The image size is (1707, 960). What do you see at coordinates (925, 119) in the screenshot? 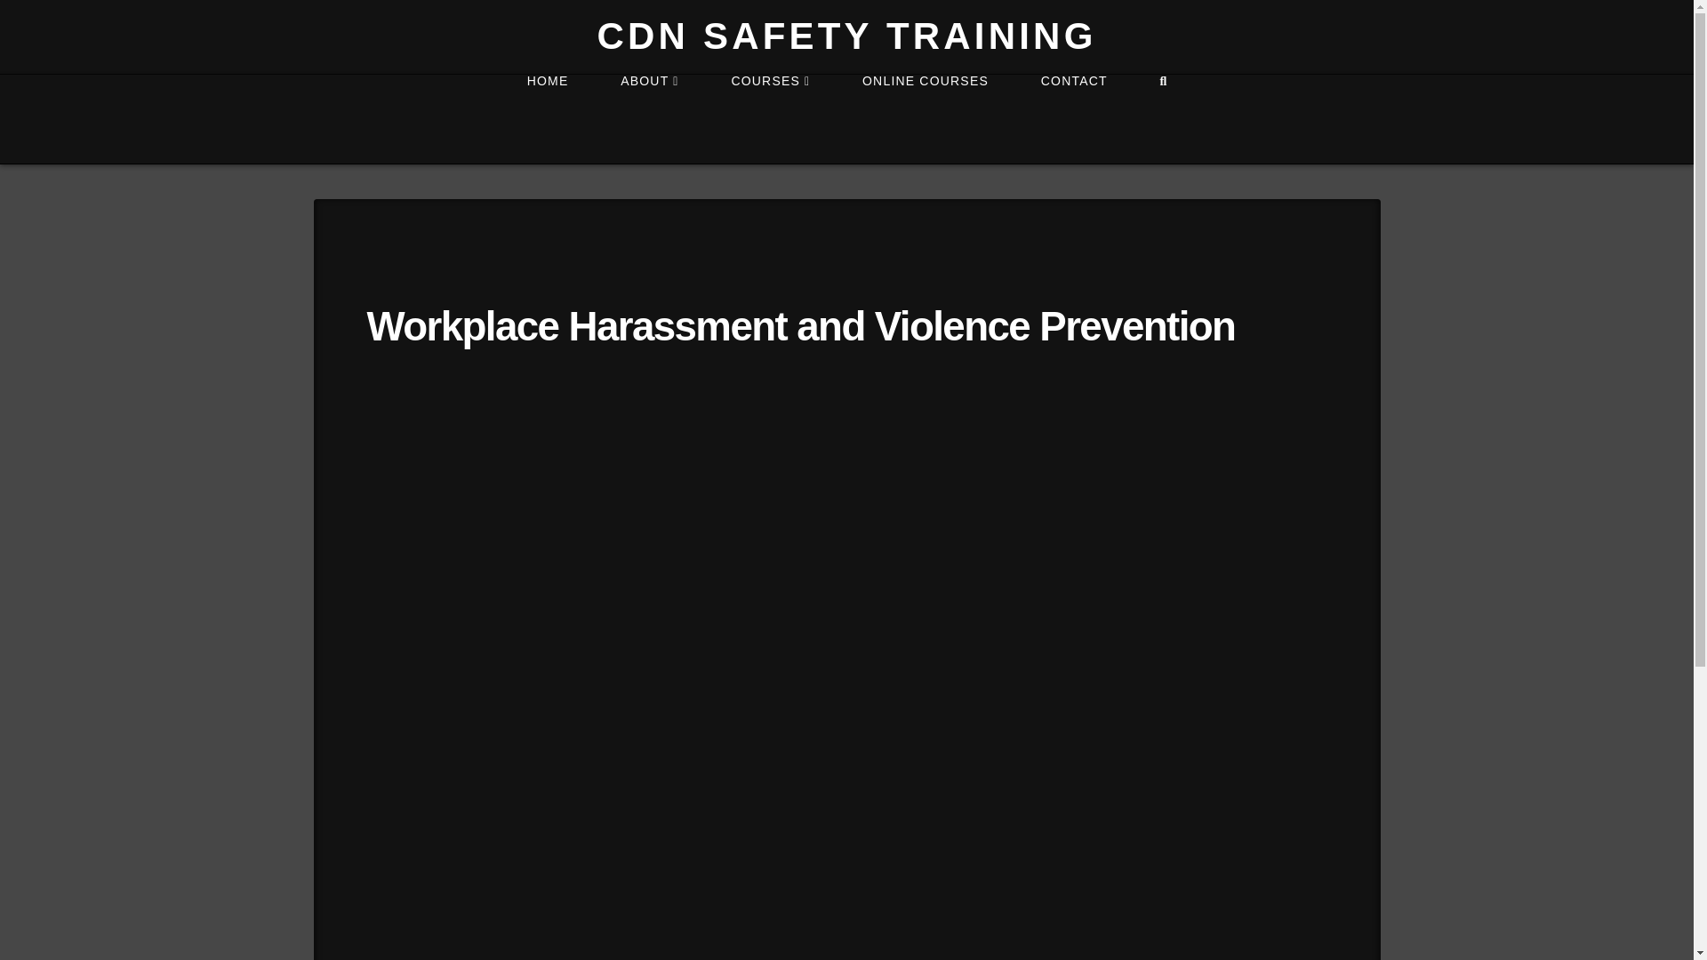
I see `ONLINE COURSES` at bounding box center [925, 119].